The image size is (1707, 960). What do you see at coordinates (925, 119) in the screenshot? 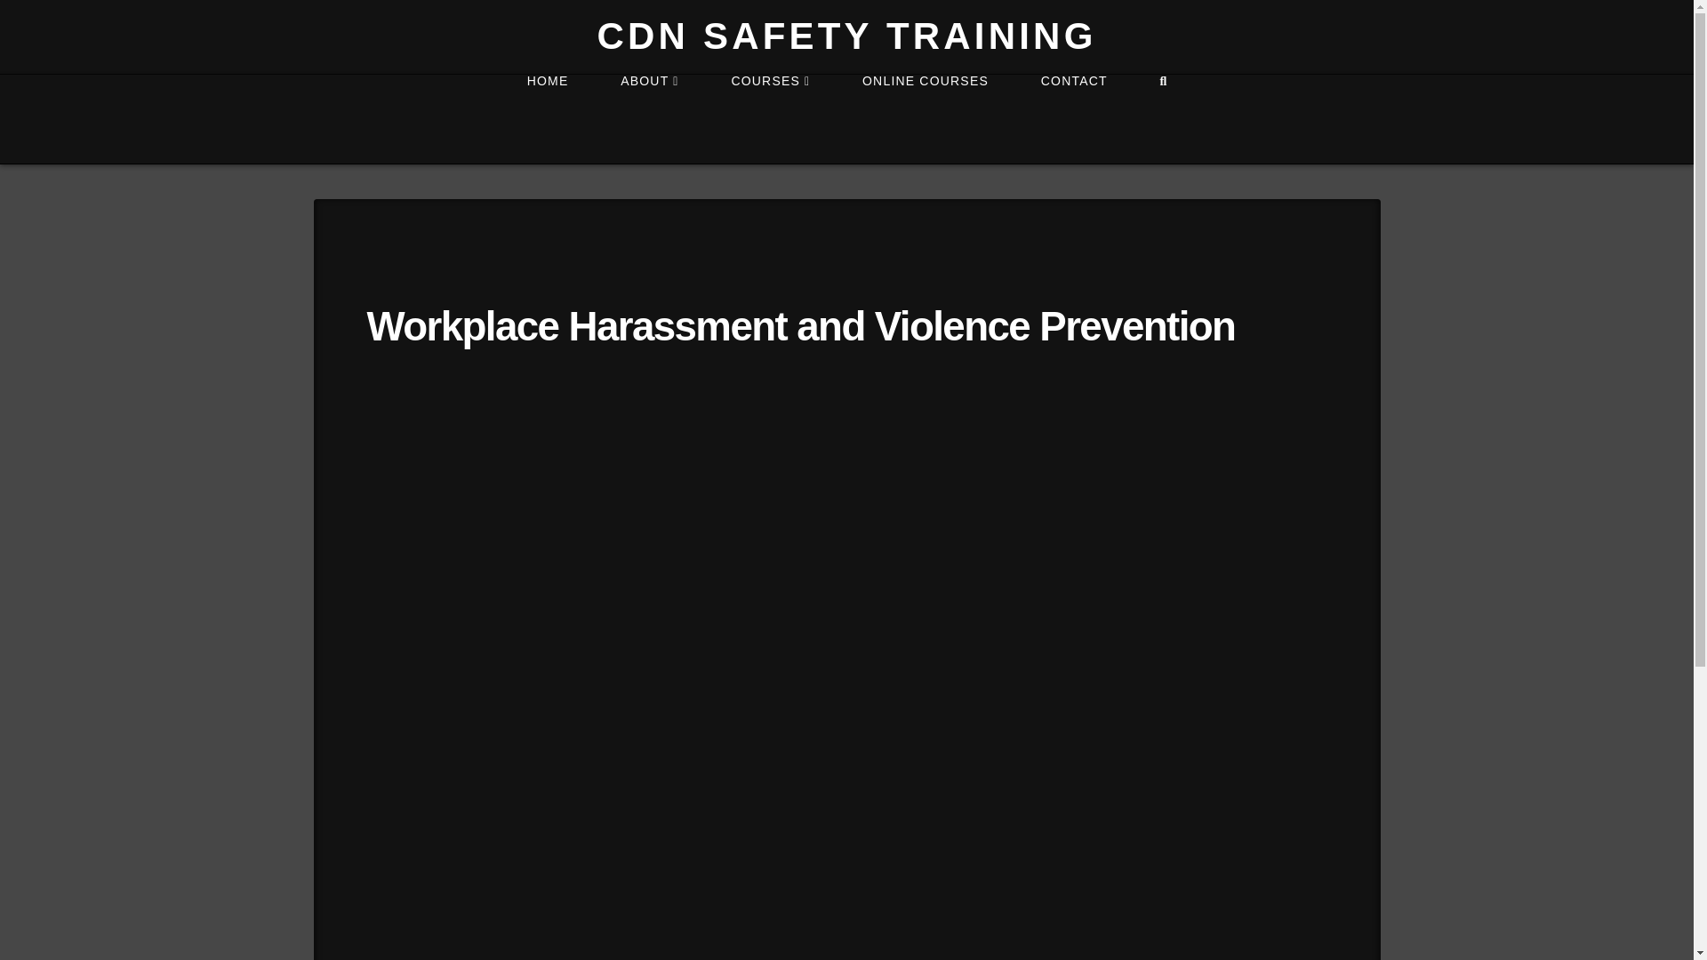
I see `ONLINE COURSES` at bounding box center [925, 119].